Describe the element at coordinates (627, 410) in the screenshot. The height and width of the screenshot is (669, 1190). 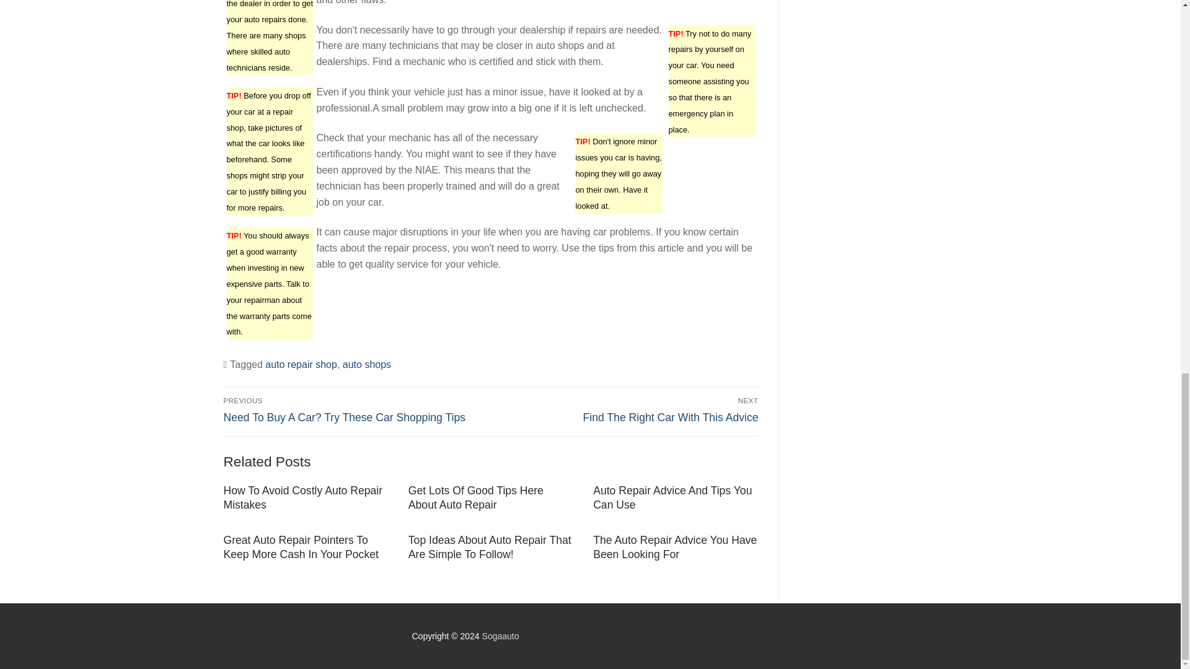
I see `The Auto Repair Advice You Have Been Looking For` at that location.